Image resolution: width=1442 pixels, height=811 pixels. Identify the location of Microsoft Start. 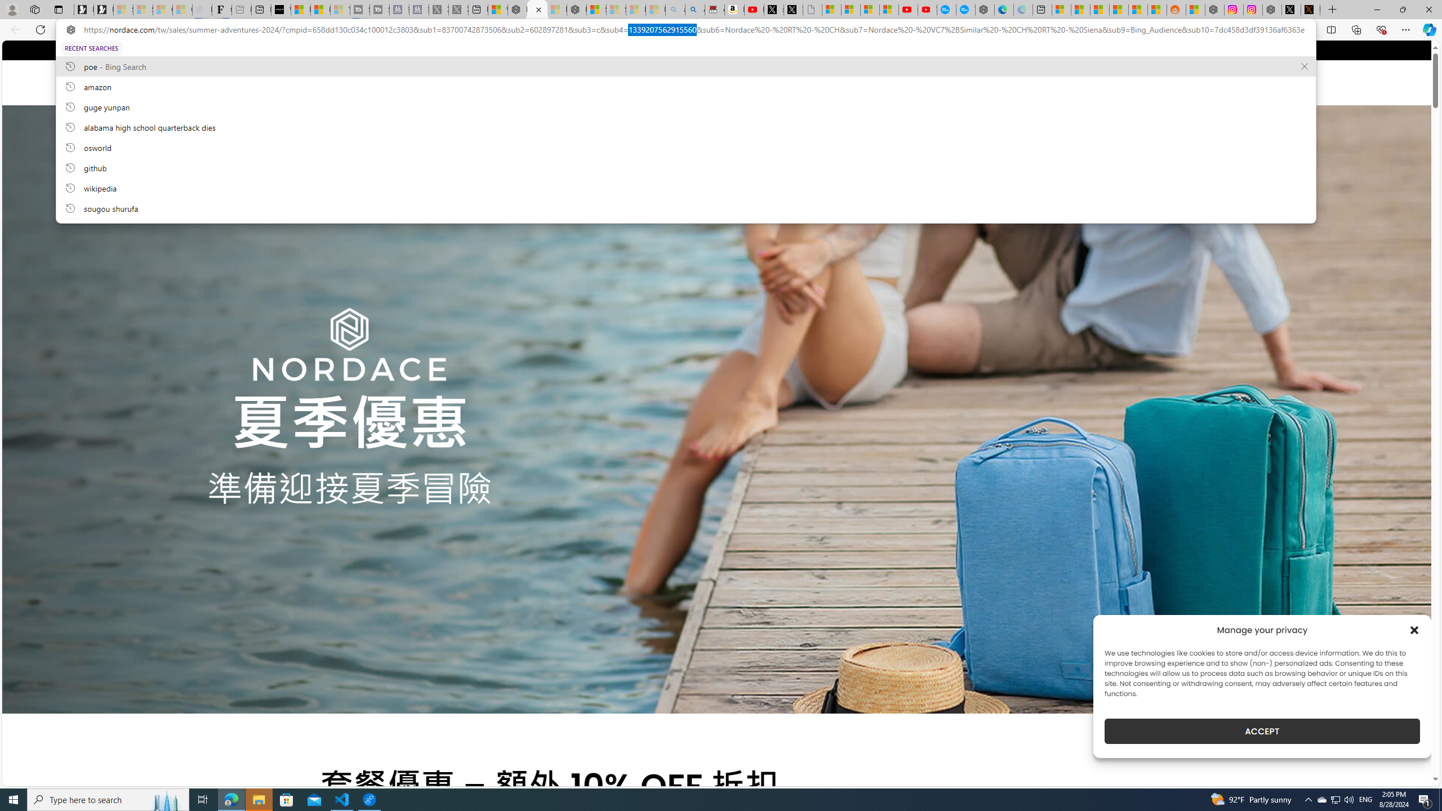
(320, 10).